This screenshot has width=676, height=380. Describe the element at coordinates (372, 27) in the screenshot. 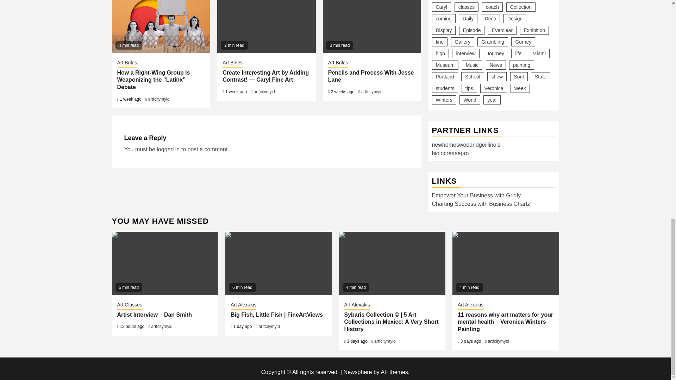

I see `Pencils and Process With Jesse Lane` at that location.